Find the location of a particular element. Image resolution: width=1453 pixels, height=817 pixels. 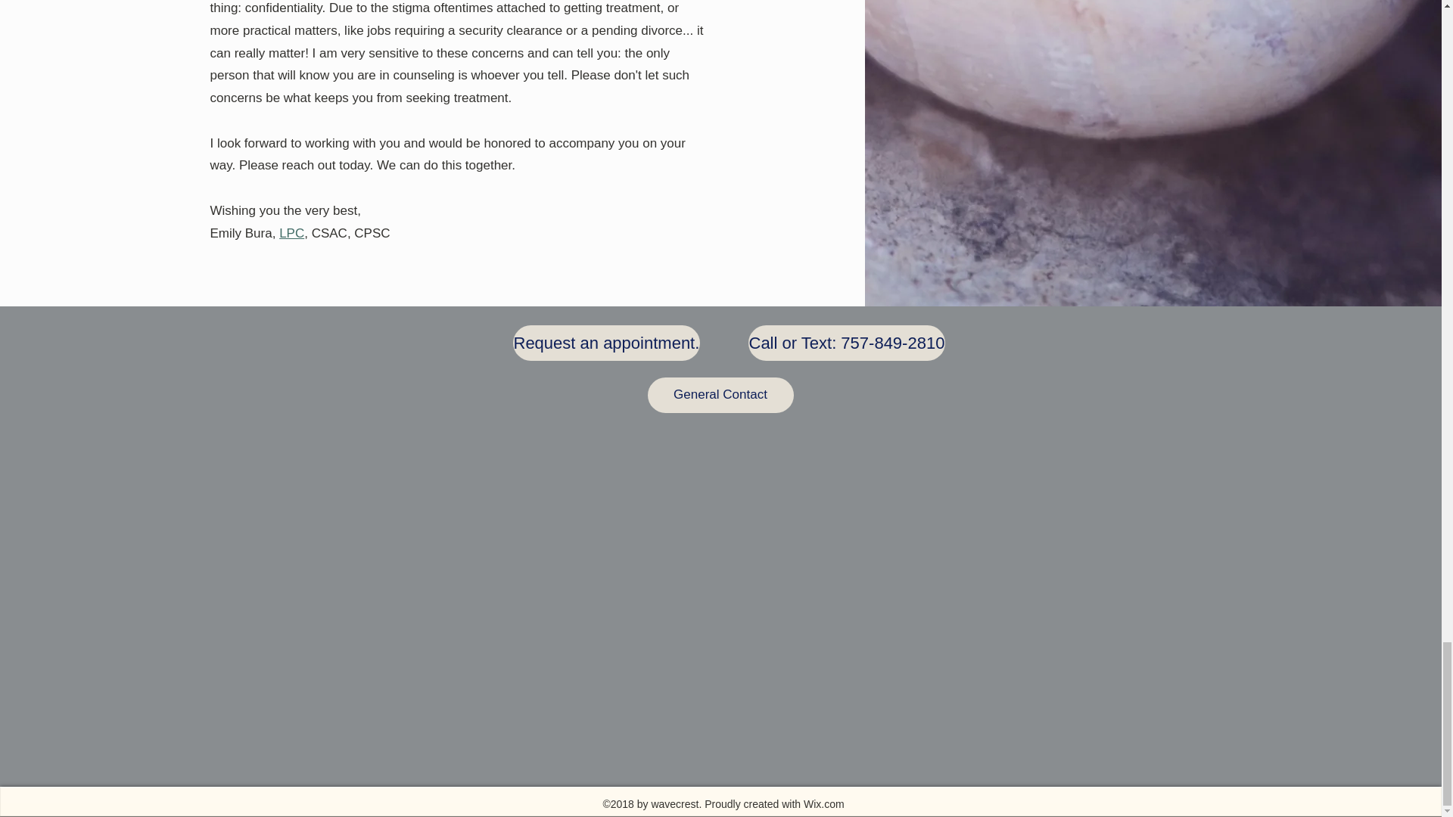

General Contact is located at coordinates (720, 395).